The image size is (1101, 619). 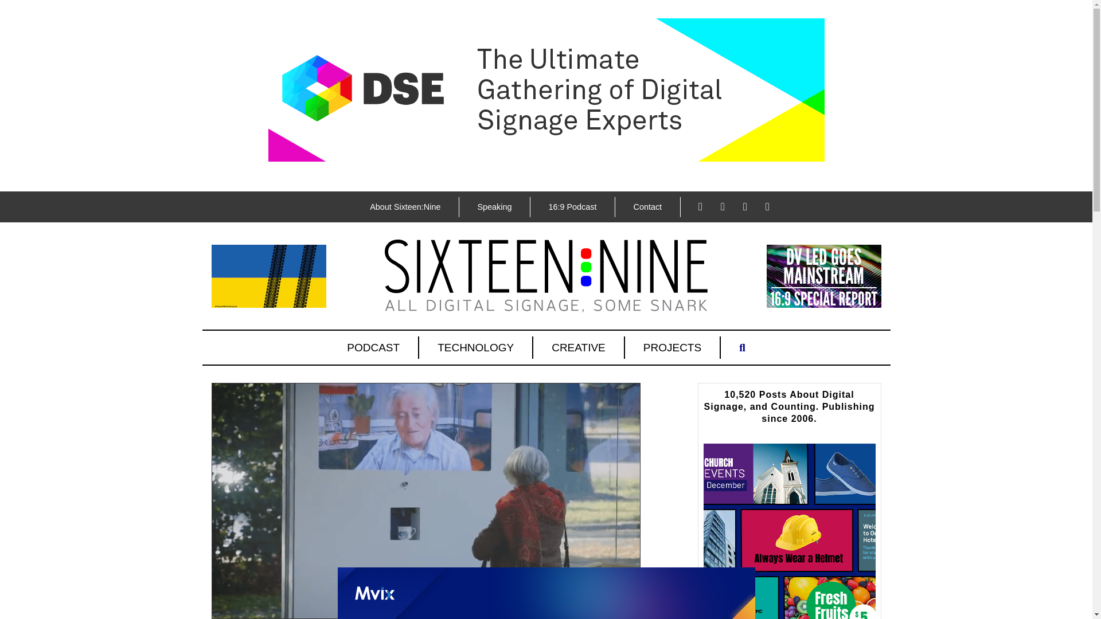 What do you see at coordinates (572, 207) in the screenshot?
I see `16:9 Podcast` at bounding box center [572, 207].